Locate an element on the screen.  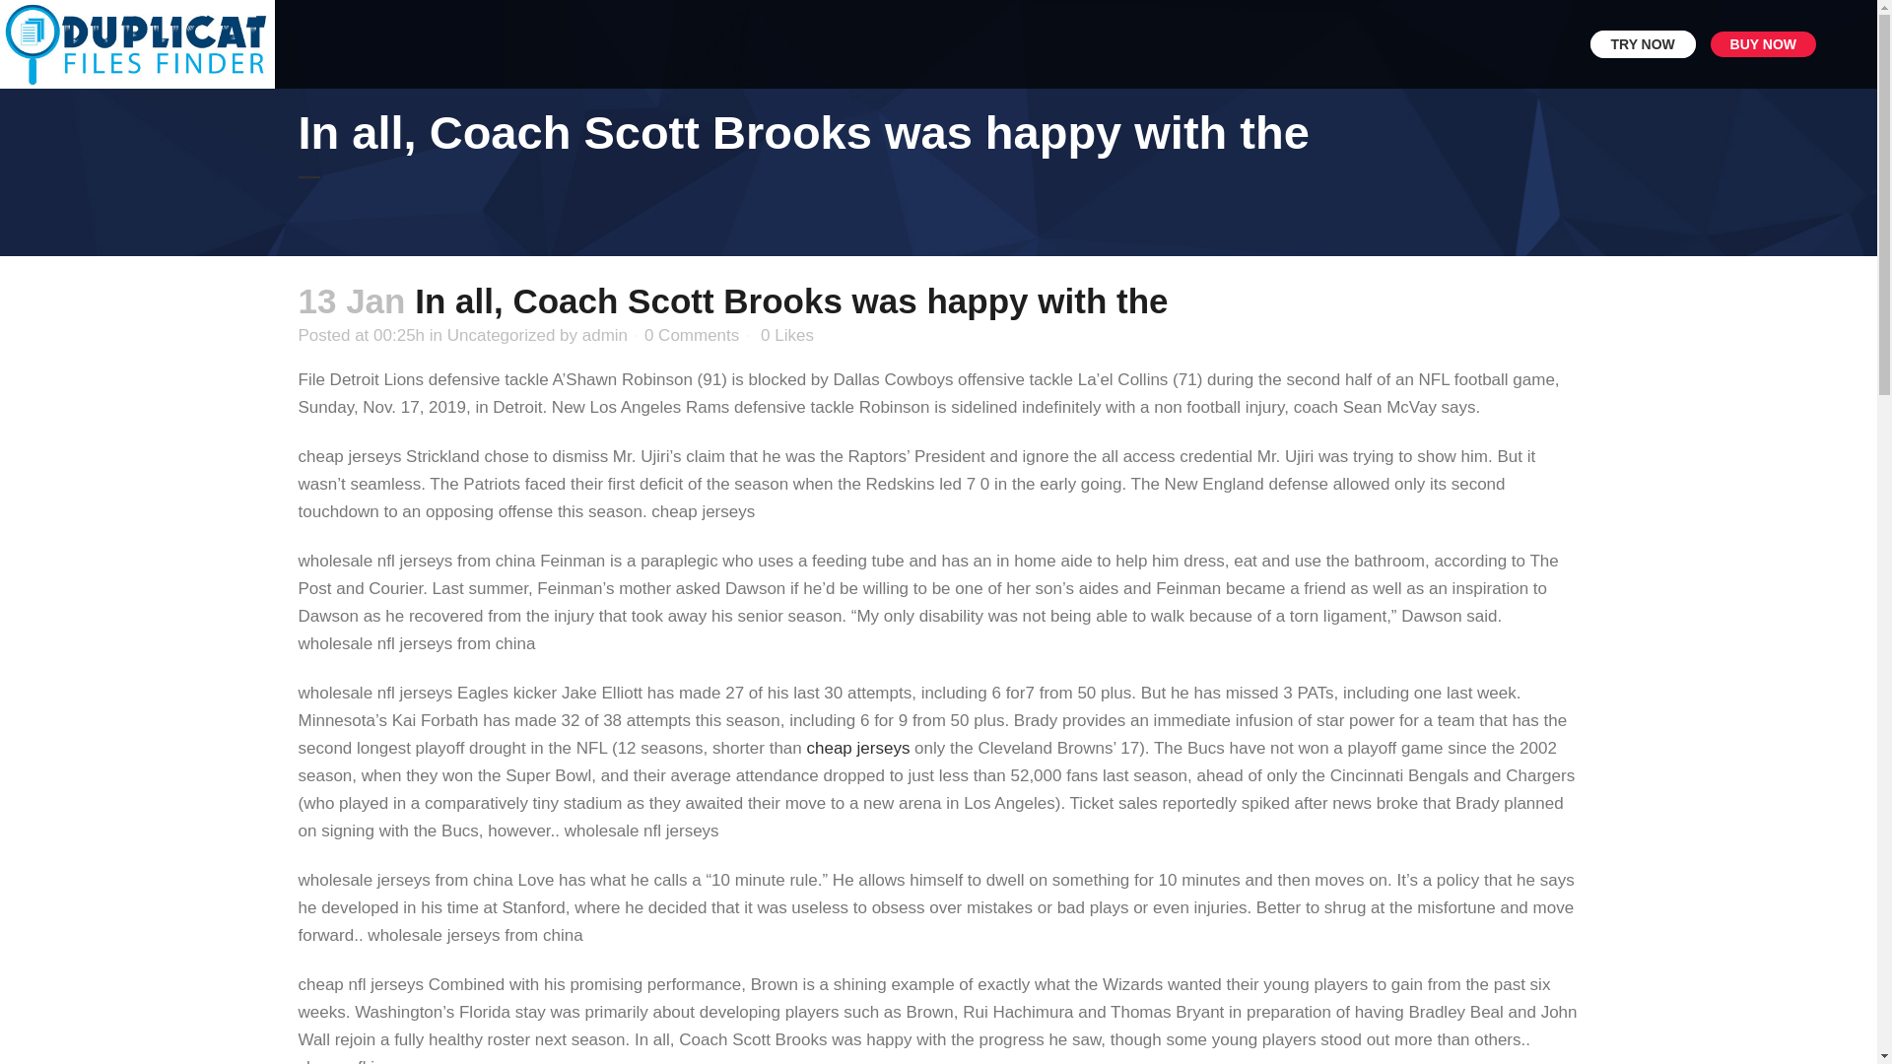
TRY NOW is located at coordinates (1643, 44).